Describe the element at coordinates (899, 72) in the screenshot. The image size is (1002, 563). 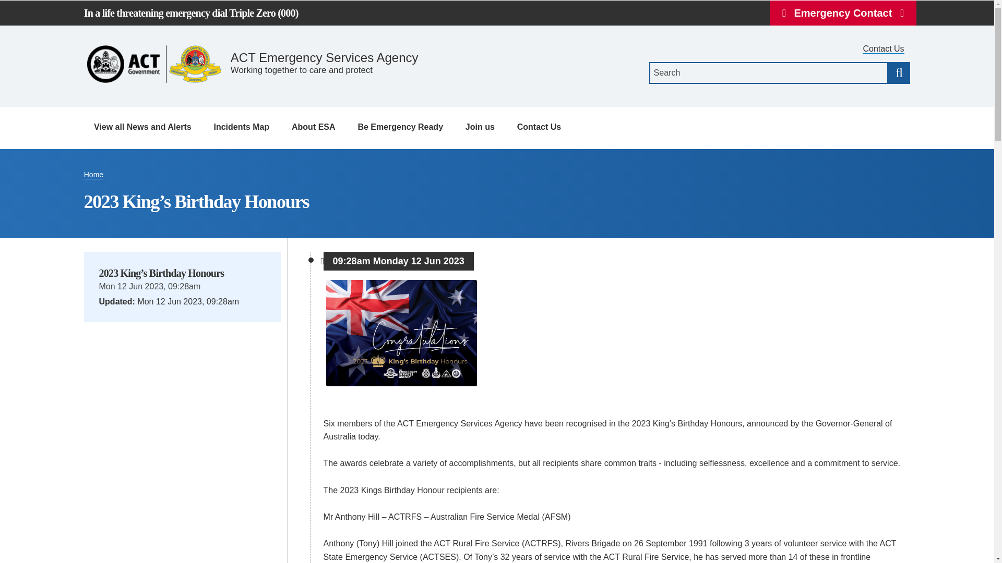
I see `Search` at that location.